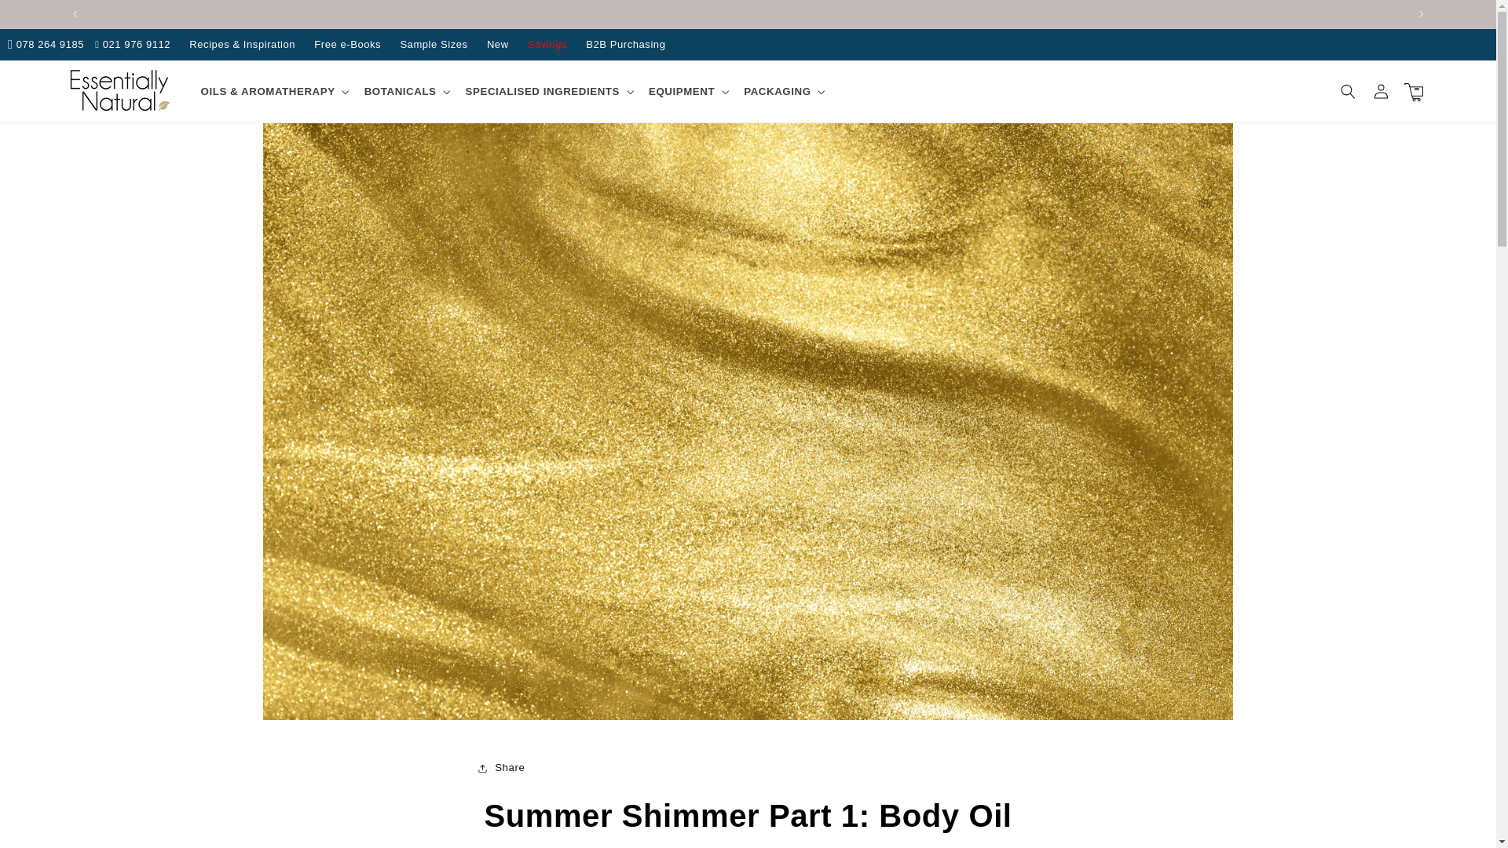 The width and height of the screenshot is (1508, 848). Describe the element at coordinates (498, 44) in the screenshot. I see `New` at that location.